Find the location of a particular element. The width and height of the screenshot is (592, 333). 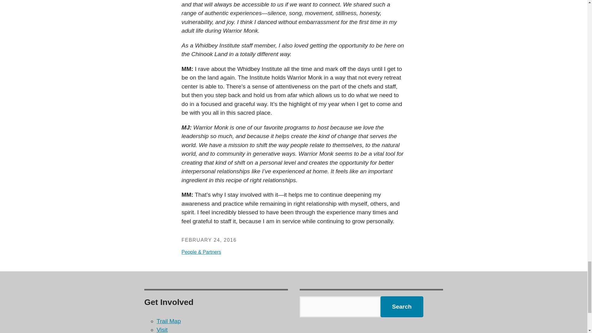

Visit is located at coordinates (162, 330).